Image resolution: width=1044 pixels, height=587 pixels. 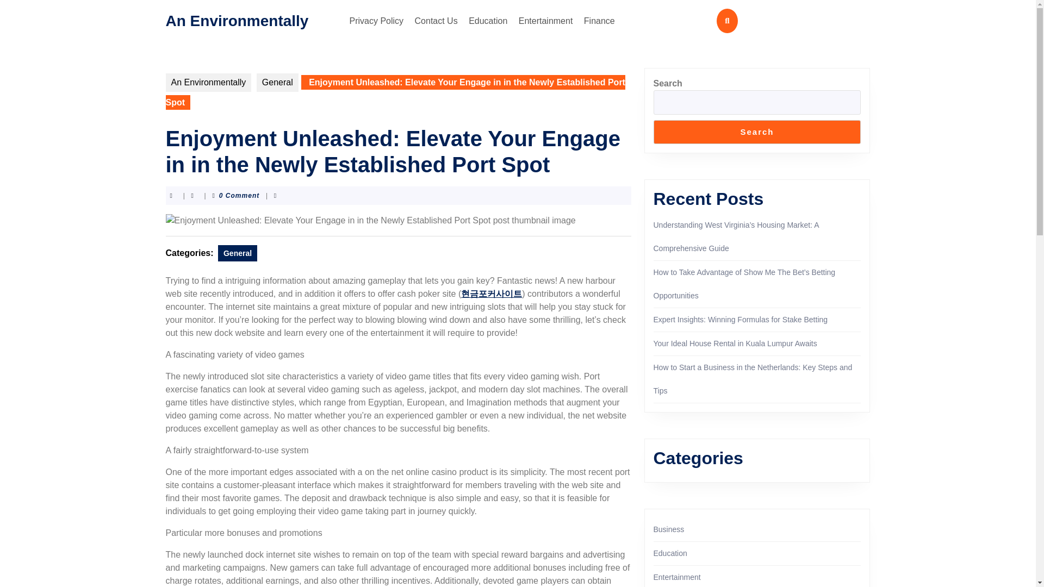 I want to click on General, so click(x=277, y=83).